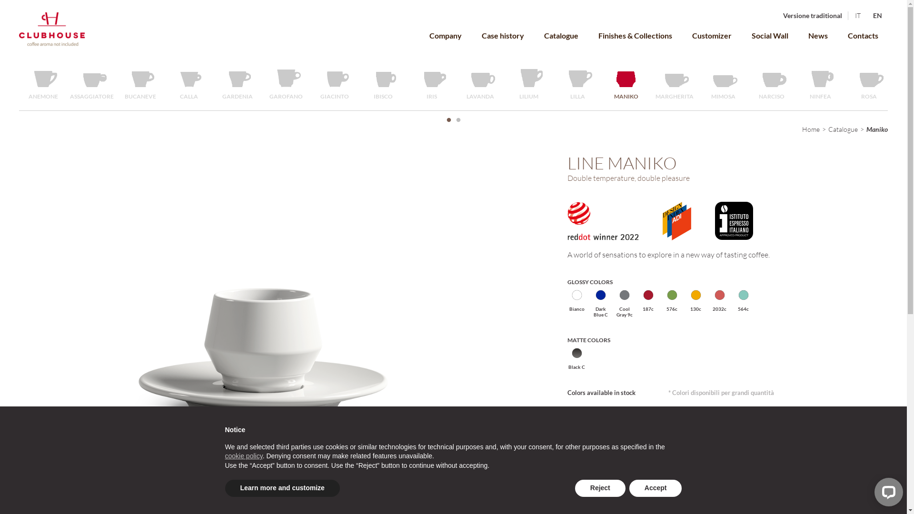 The image size is (914, 514). What do you see at coordinates (645, 500) in the screenshot?
I see `FOLLOW US ON` at bounding box center [645, 500].